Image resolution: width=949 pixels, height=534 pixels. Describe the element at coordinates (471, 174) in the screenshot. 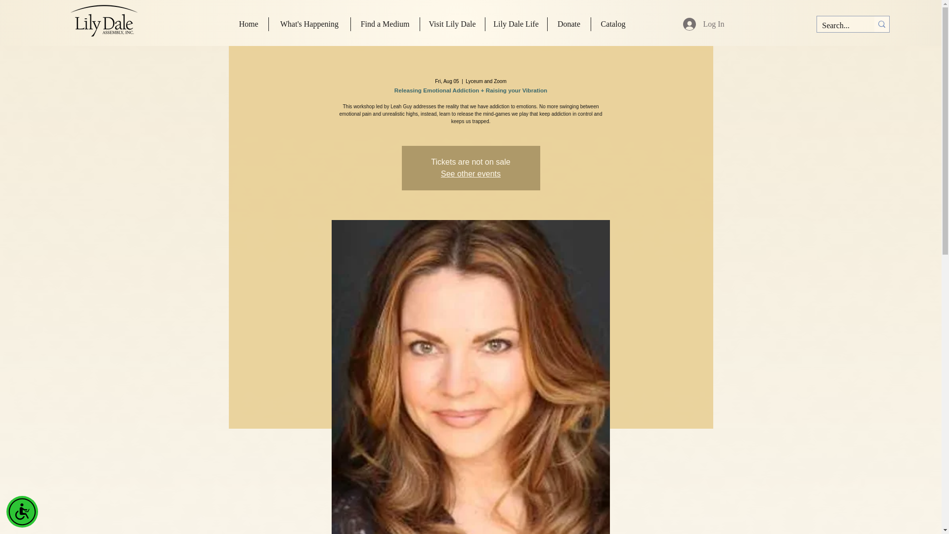

I see `See other events` at that location.